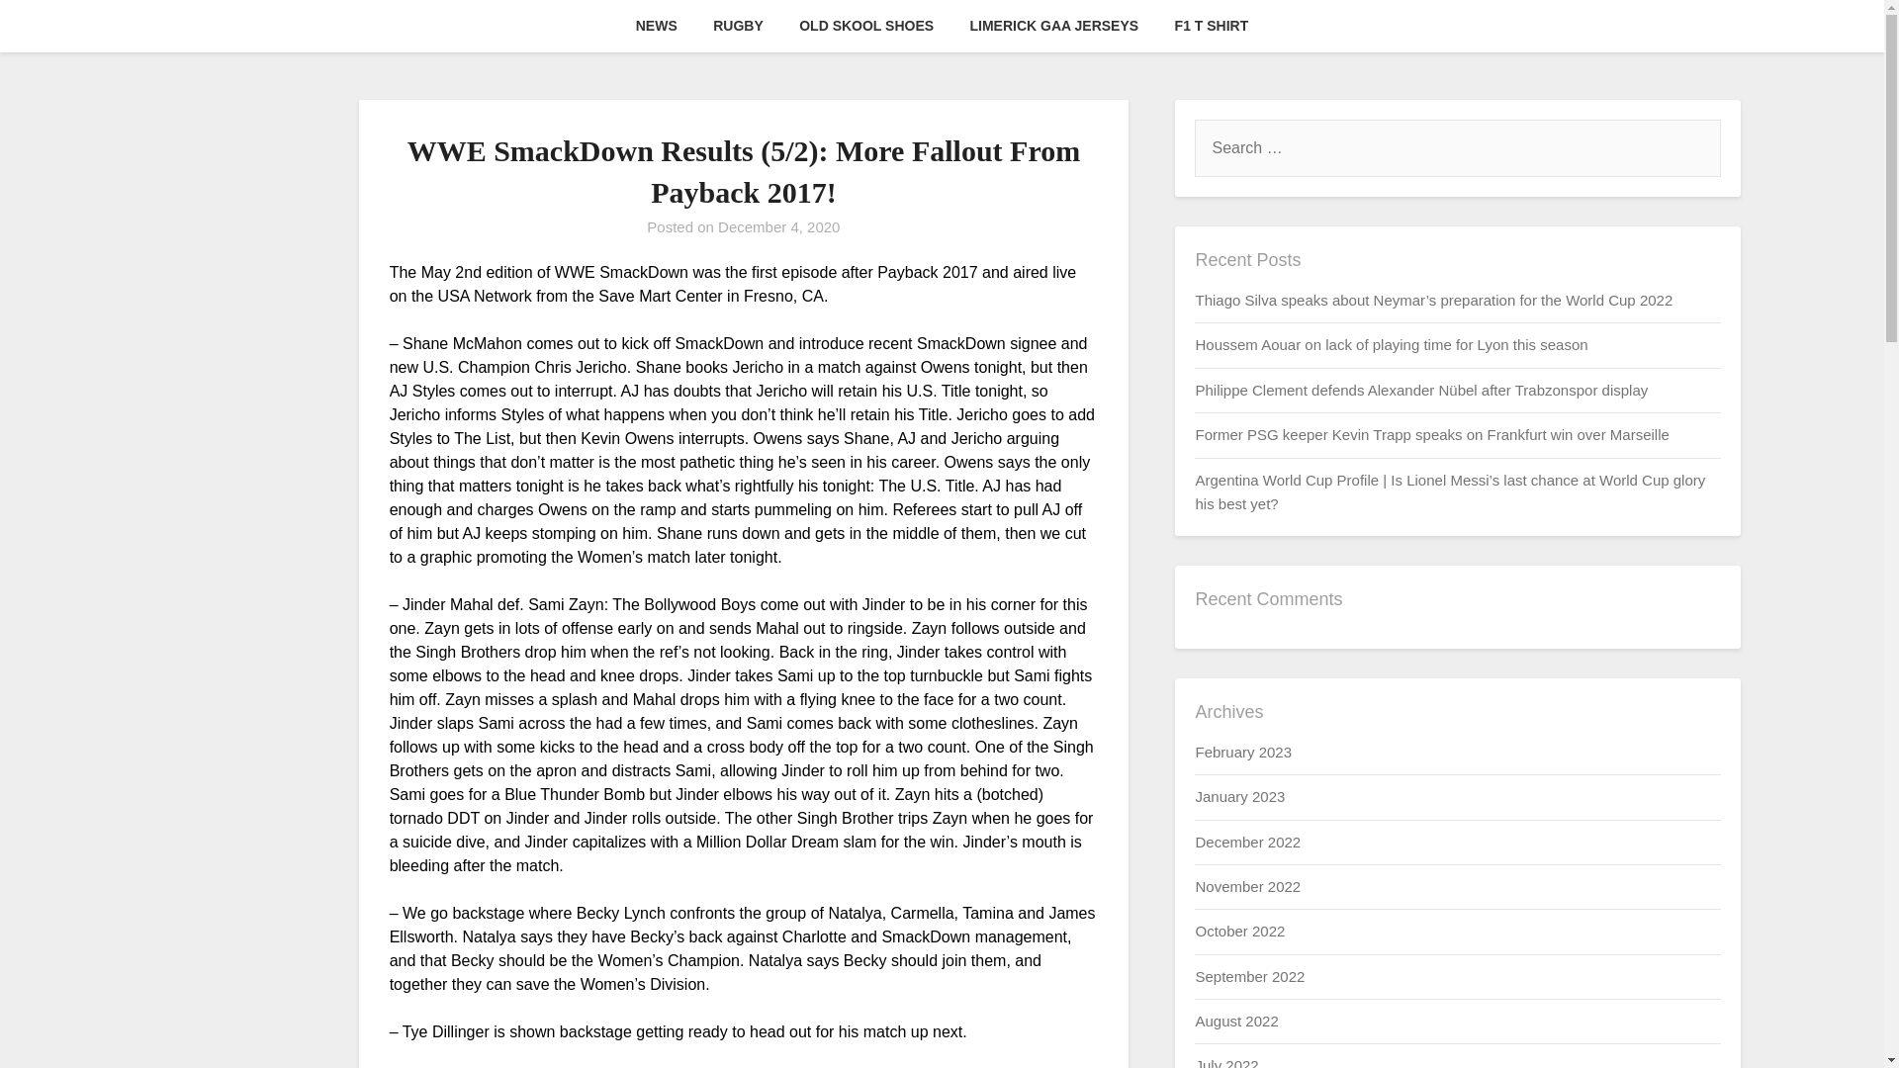 Image resolution: width=1899 pixels, height=1068 pixels. I want to click on December 4, 2020, so click(777, 226).